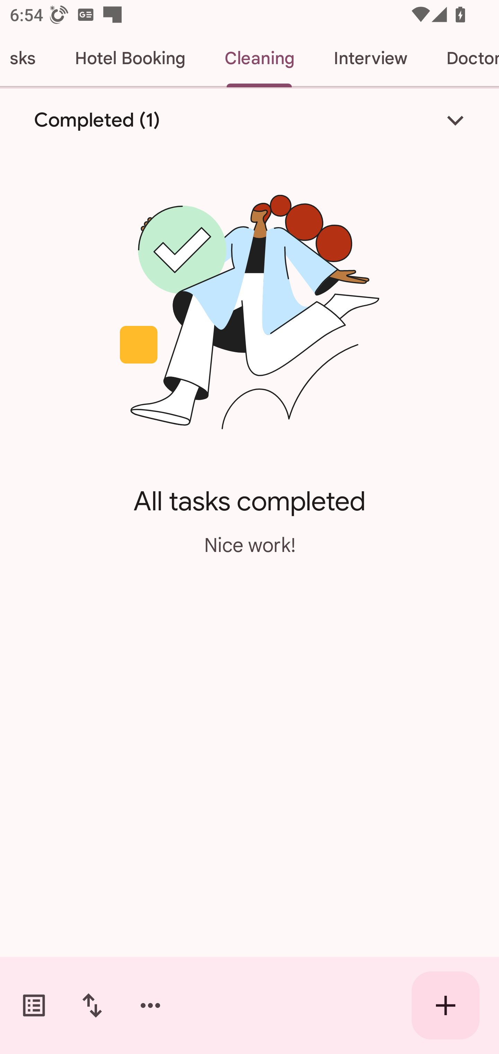 The height and width of the screenshot is (1054, 499). What do you see at coordinates (34, 1005) in the screenshot?
I see `Switch task lists` at bounding box center [34, 1005].